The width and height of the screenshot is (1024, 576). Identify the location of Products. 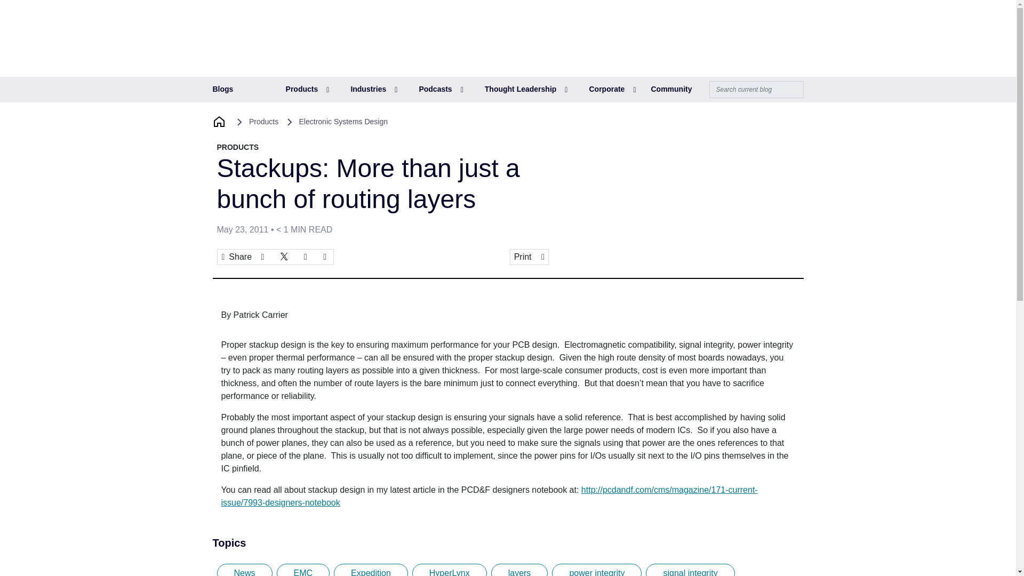
(307, 90).